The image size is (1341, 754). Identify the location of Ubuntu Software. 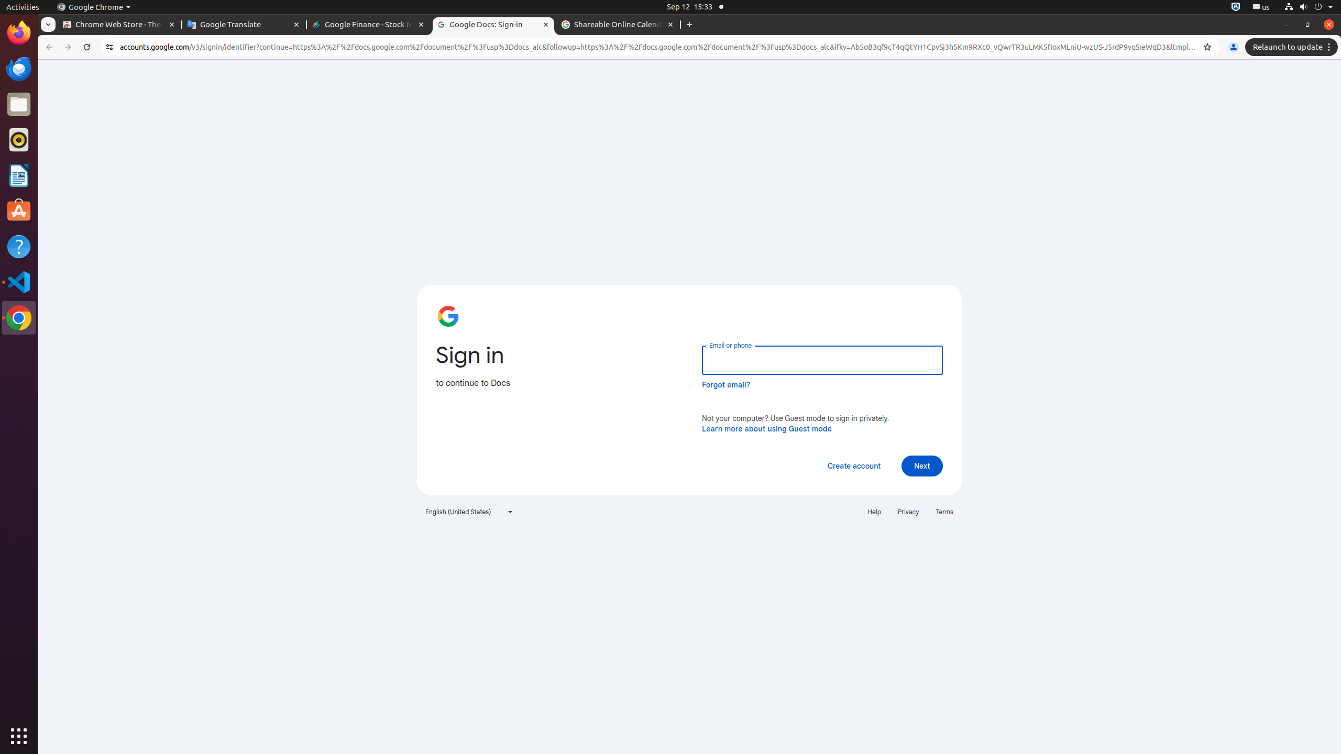
(19, 210).